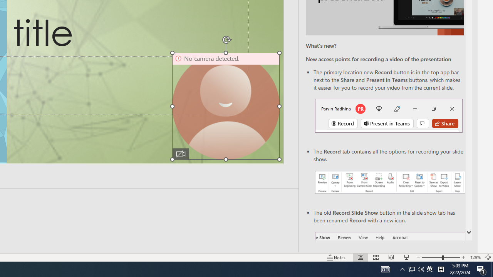  What do you see at coordinates (388, 115) in the screenshot?
I see `Record button in top bar` at bounding box center [388, 115].